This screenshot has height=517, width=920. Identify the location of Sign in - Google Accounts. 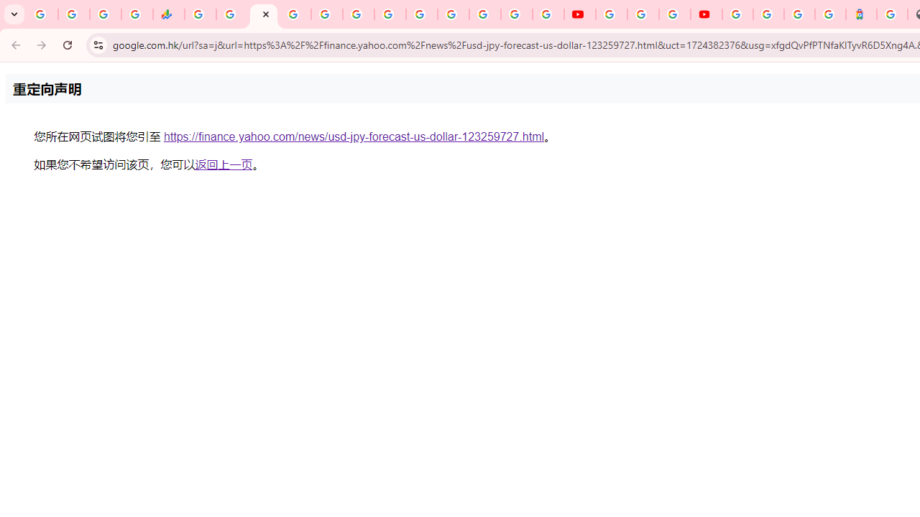
(453, 14).